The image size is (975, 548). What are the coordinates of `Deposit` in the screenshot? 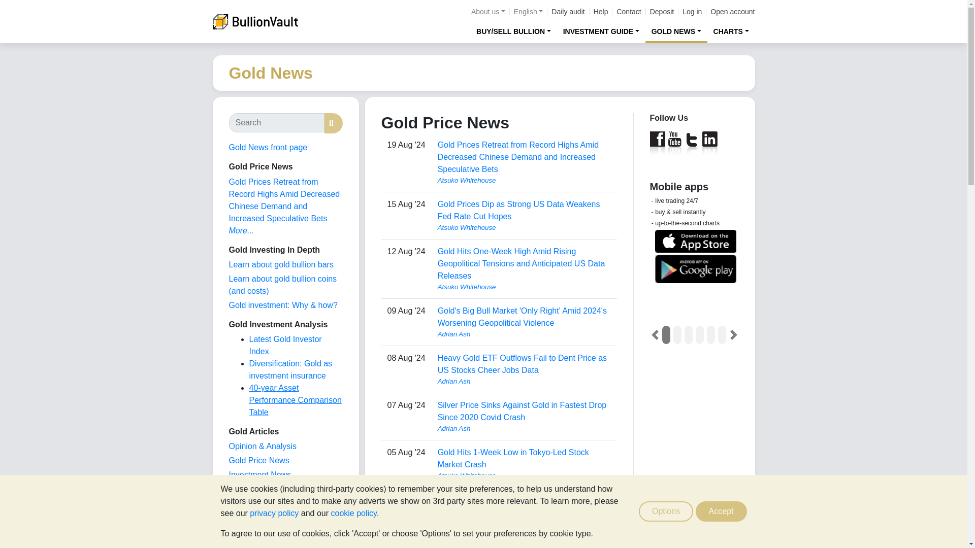 It's located at (662, 12).